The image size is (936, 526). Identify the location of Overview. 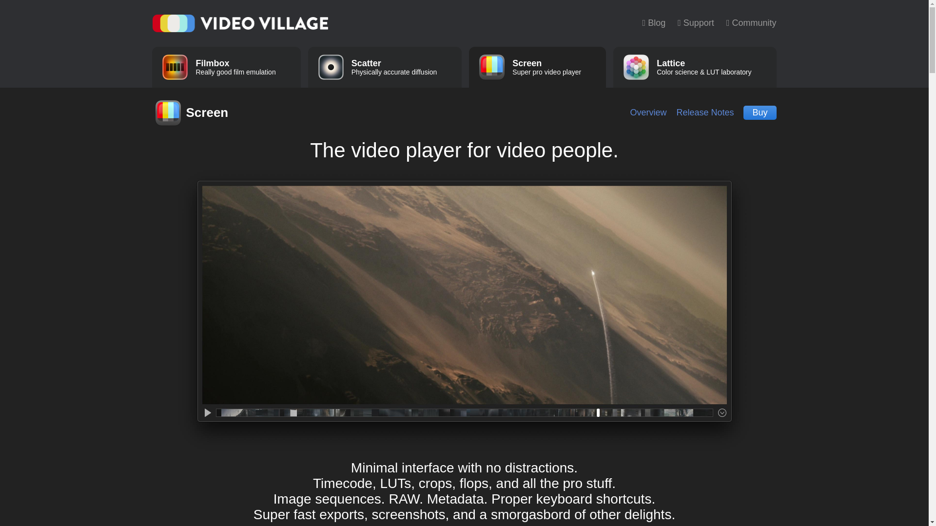
(654, 22).